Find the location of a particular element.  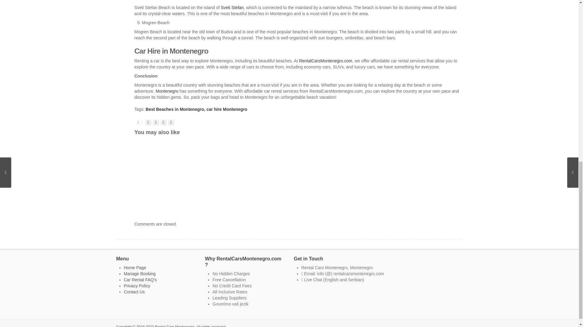

RentalCarsMontenegro.com is located at coordinates (326, 61).